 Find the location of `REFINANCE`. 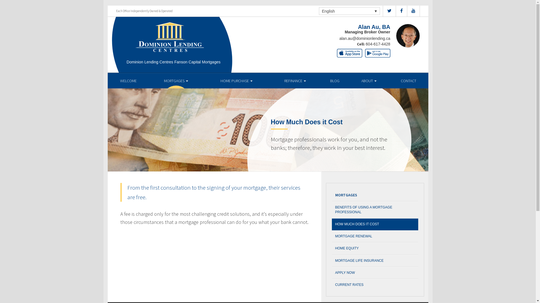

REFINANCE is located at coordinates (295, 81).